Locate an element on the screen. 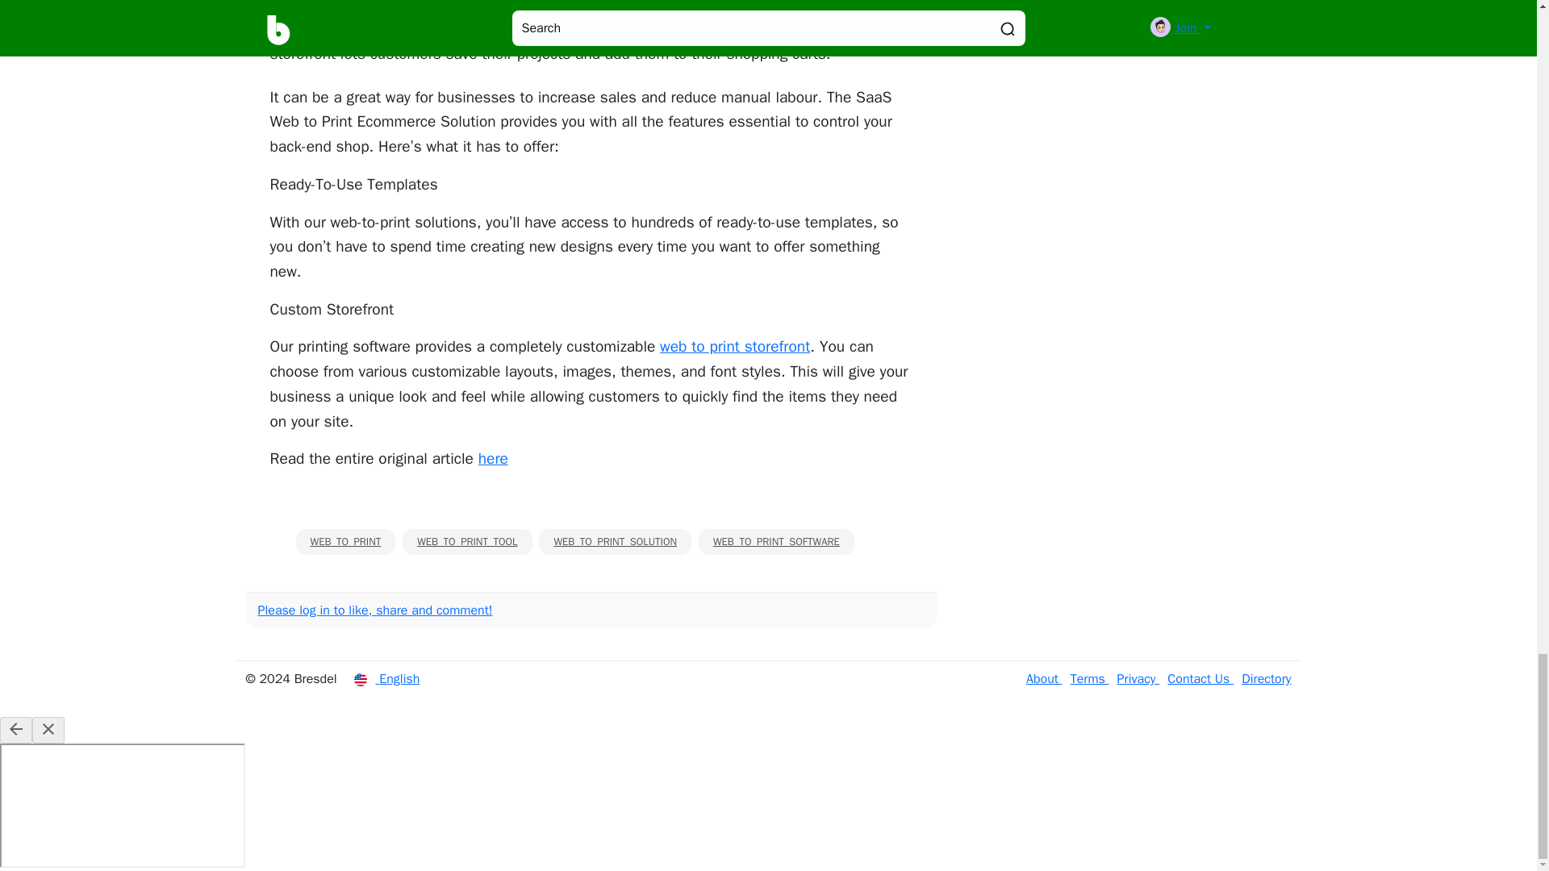  Please log in to like, share and comment! is located at coordinates (375, 610).